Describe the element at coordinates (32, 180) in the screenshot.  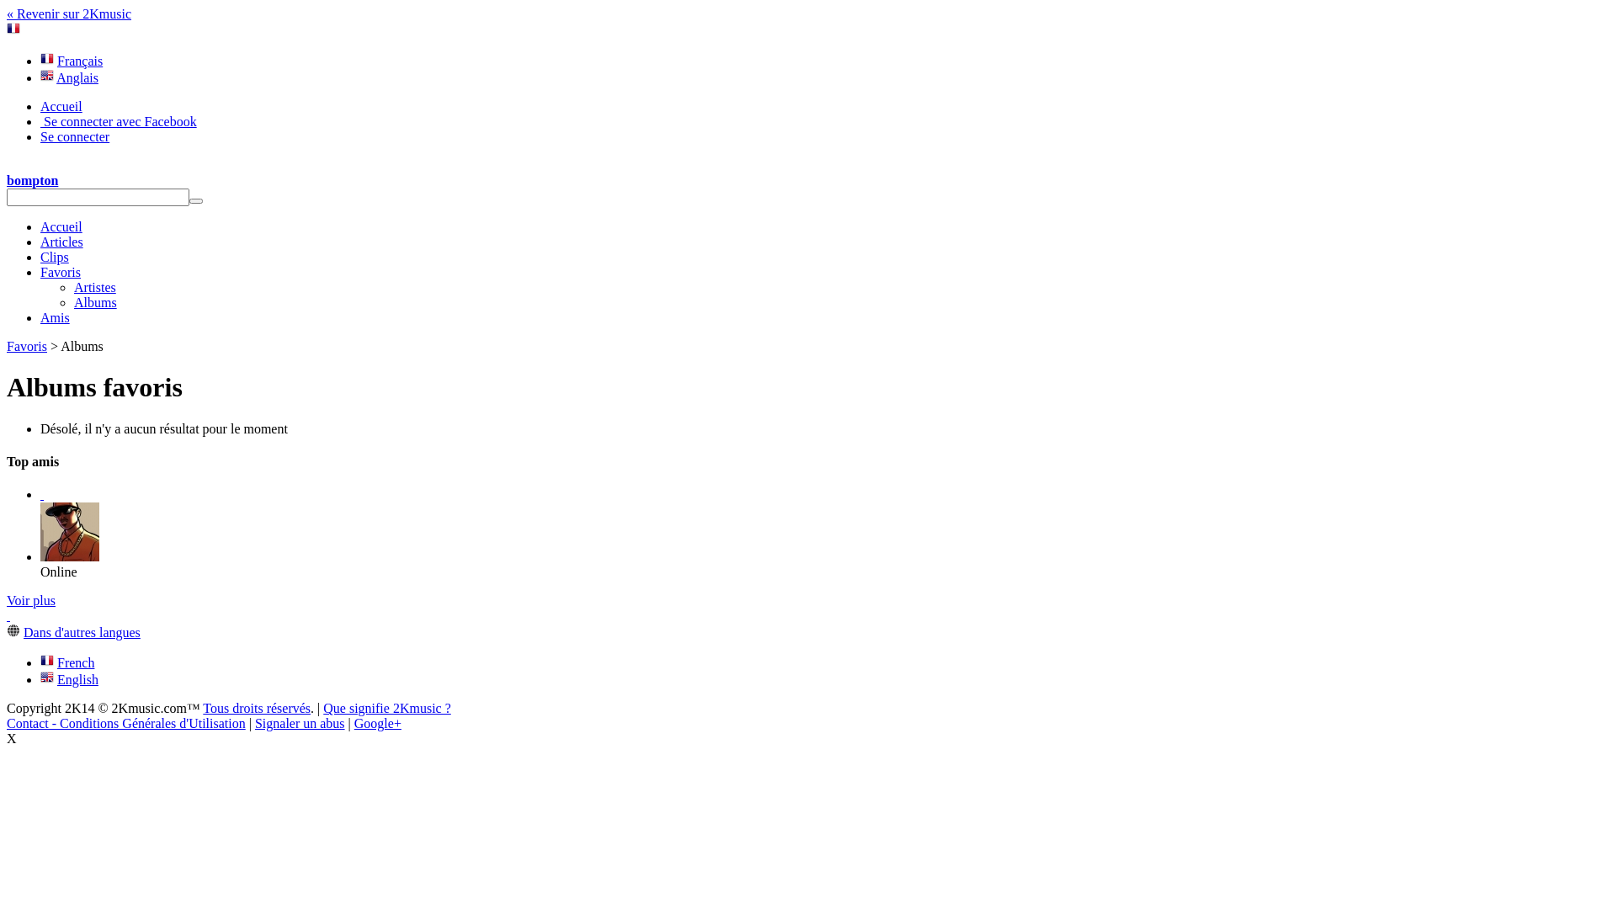
I see `bompton` at that location.